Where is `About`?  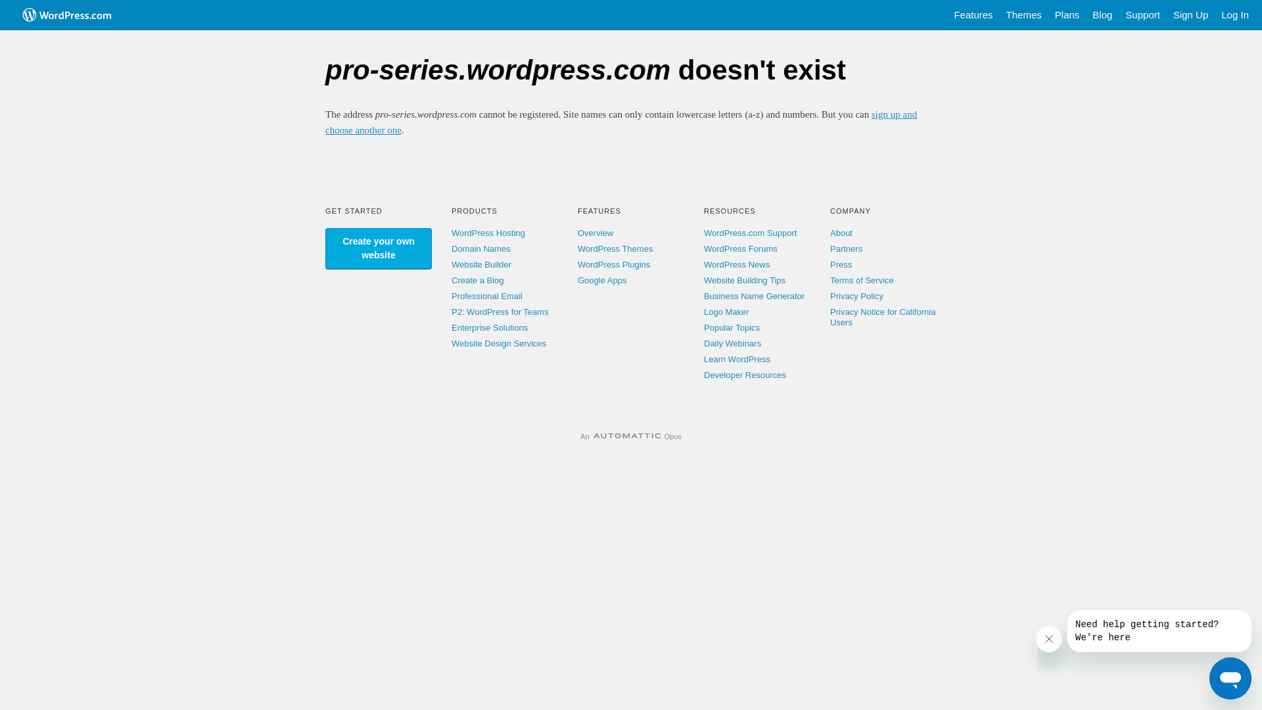
About is located at coordinates (841, 233).